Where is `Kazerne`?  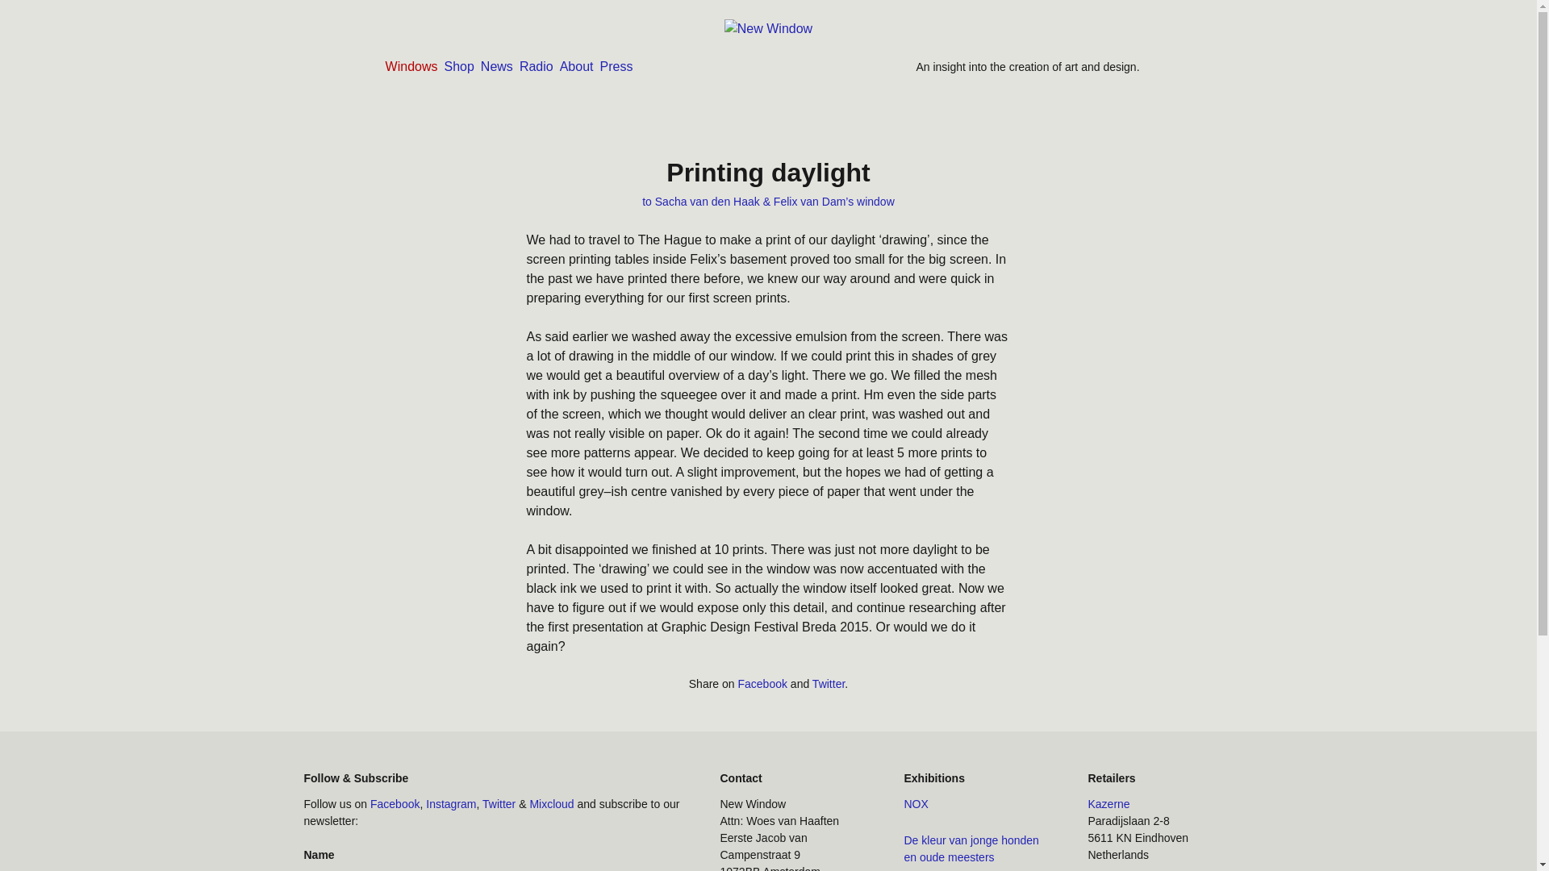 Kazerne is located at coordinates (1108, 803).